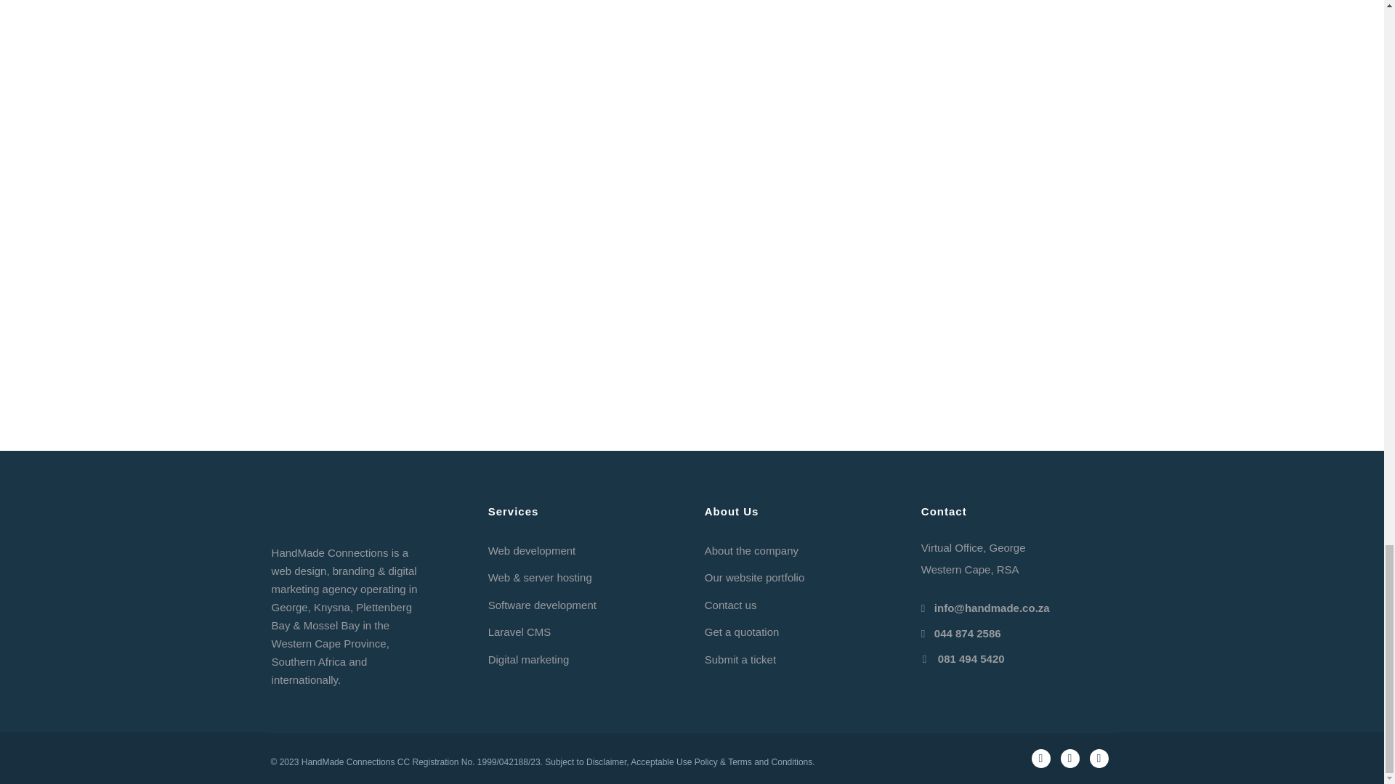 The width and height of the screenshot is (1395, 784). What do you see at coordinates (519, 632) in the screenshot?
I see `Laravel CMS` at bounding box center [519, 632].